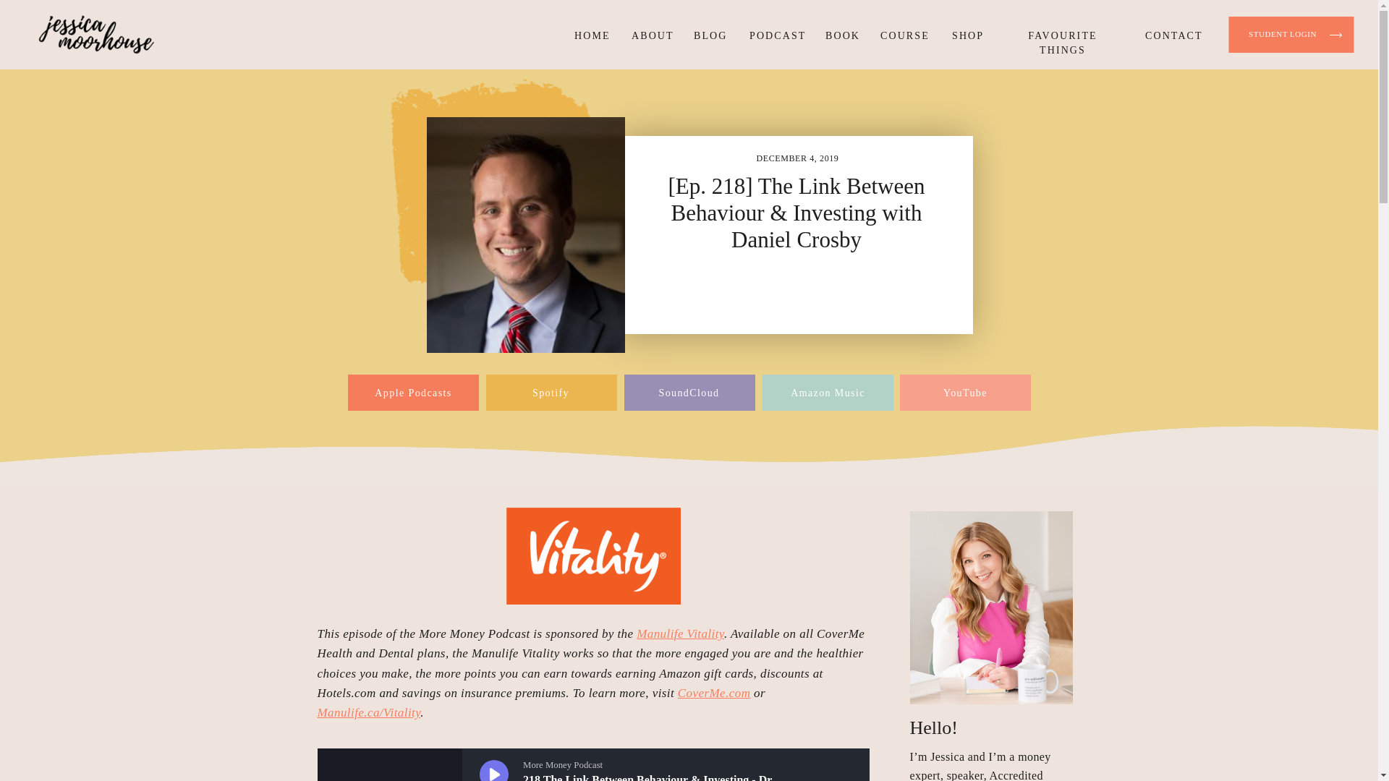 This screenshot has width=1389, height=781. Describe the element at coordinates (1171, 36) in the screenshot. I see `CONTACT` at that location.